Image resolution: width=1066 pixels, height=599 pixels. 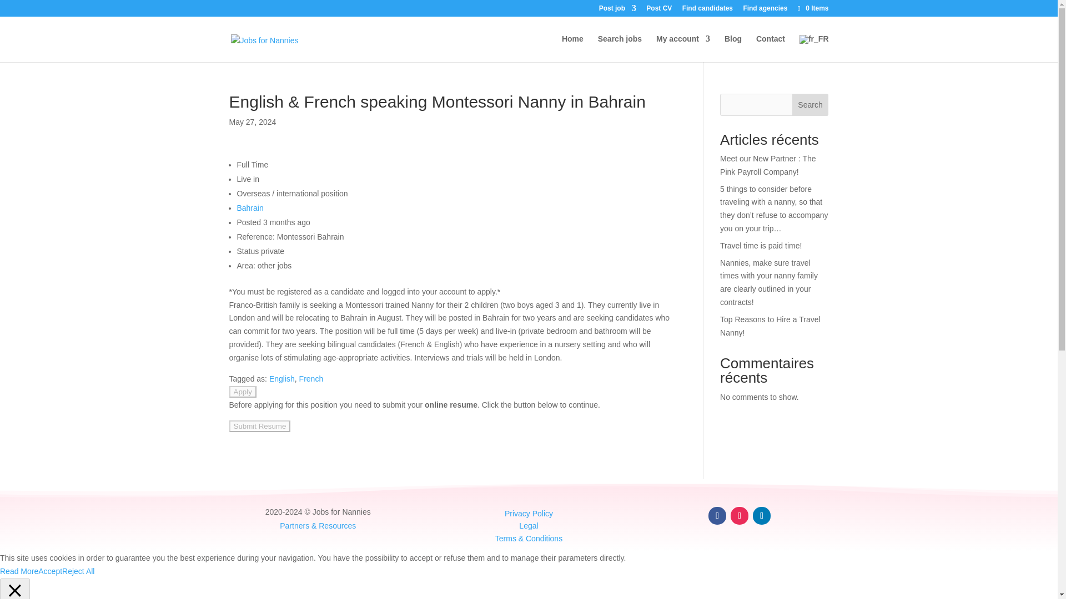 I want to click on Follow on Facebook, so click(x=717, y=516).